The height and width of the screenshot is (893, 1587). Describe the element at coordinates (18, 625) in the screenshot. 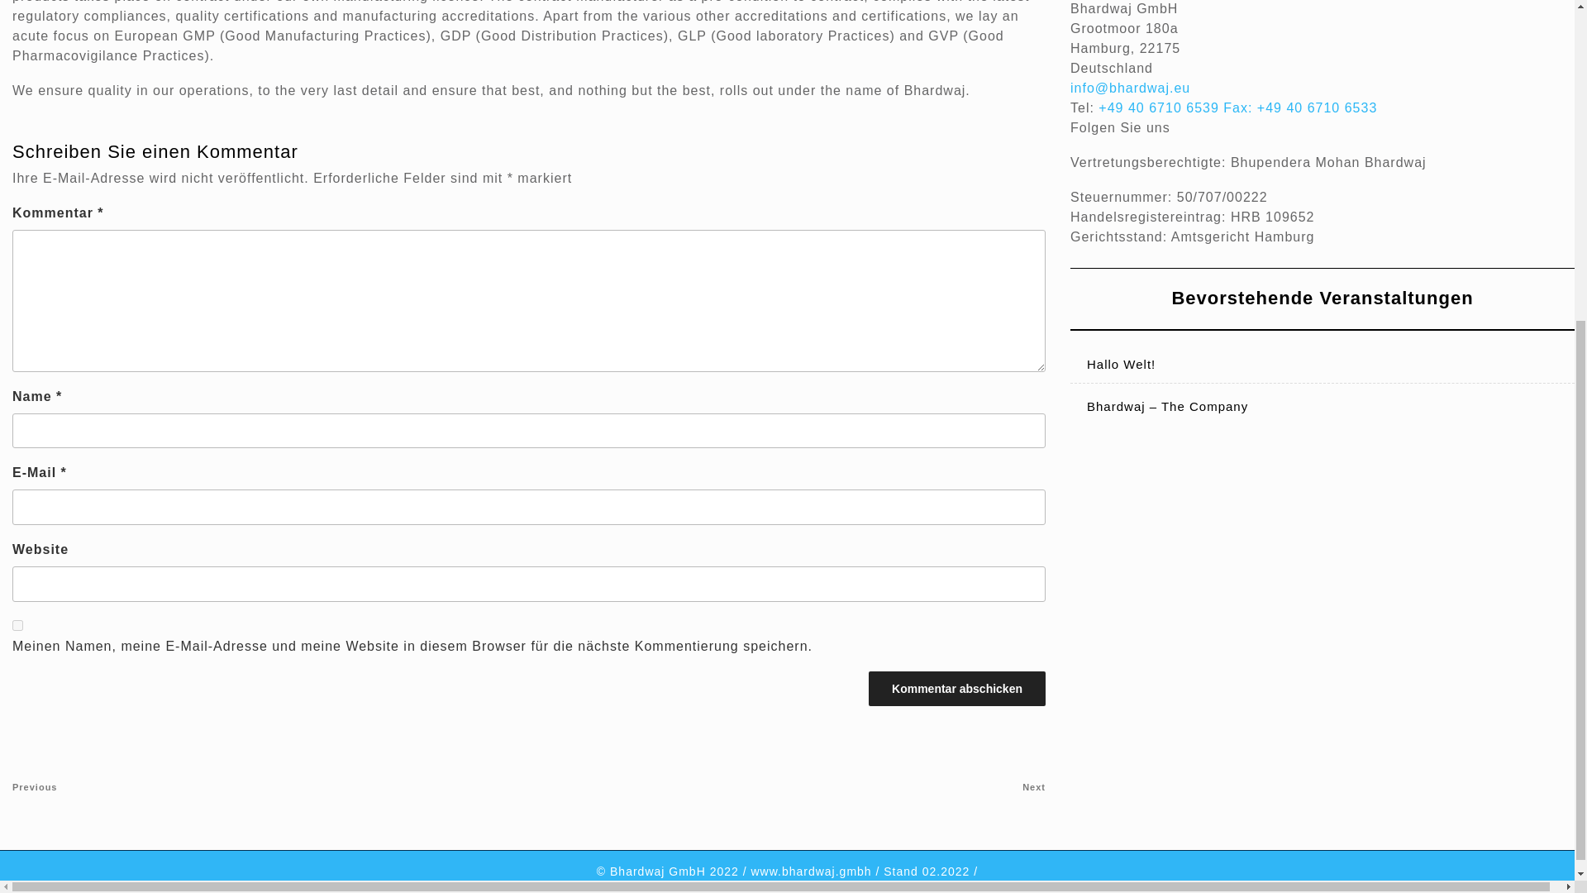

I see `yes` at that location.